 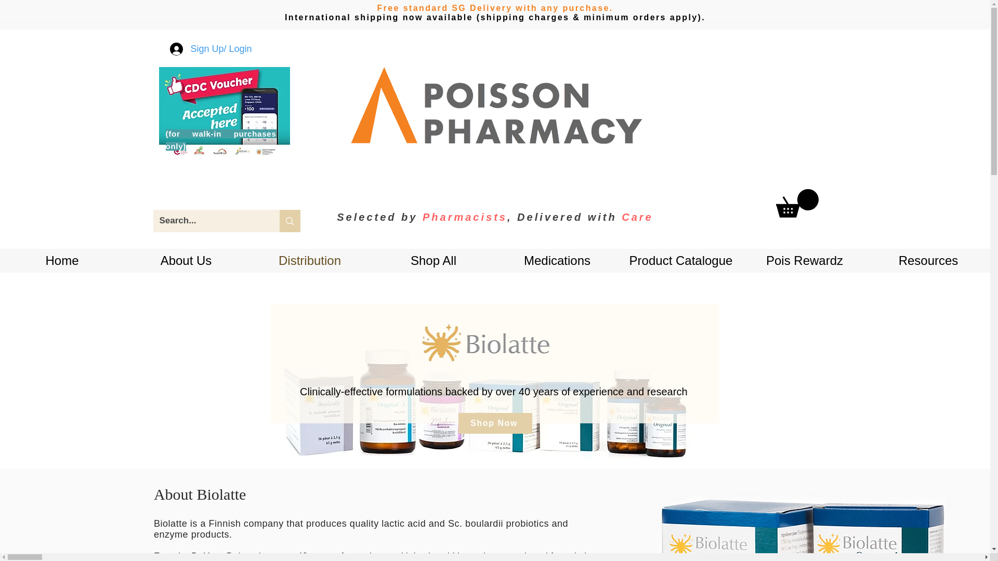 What do you see at coordinates (495, 423) in the screenshot?
I see `Shop Now` at bounding box center [495, 423].